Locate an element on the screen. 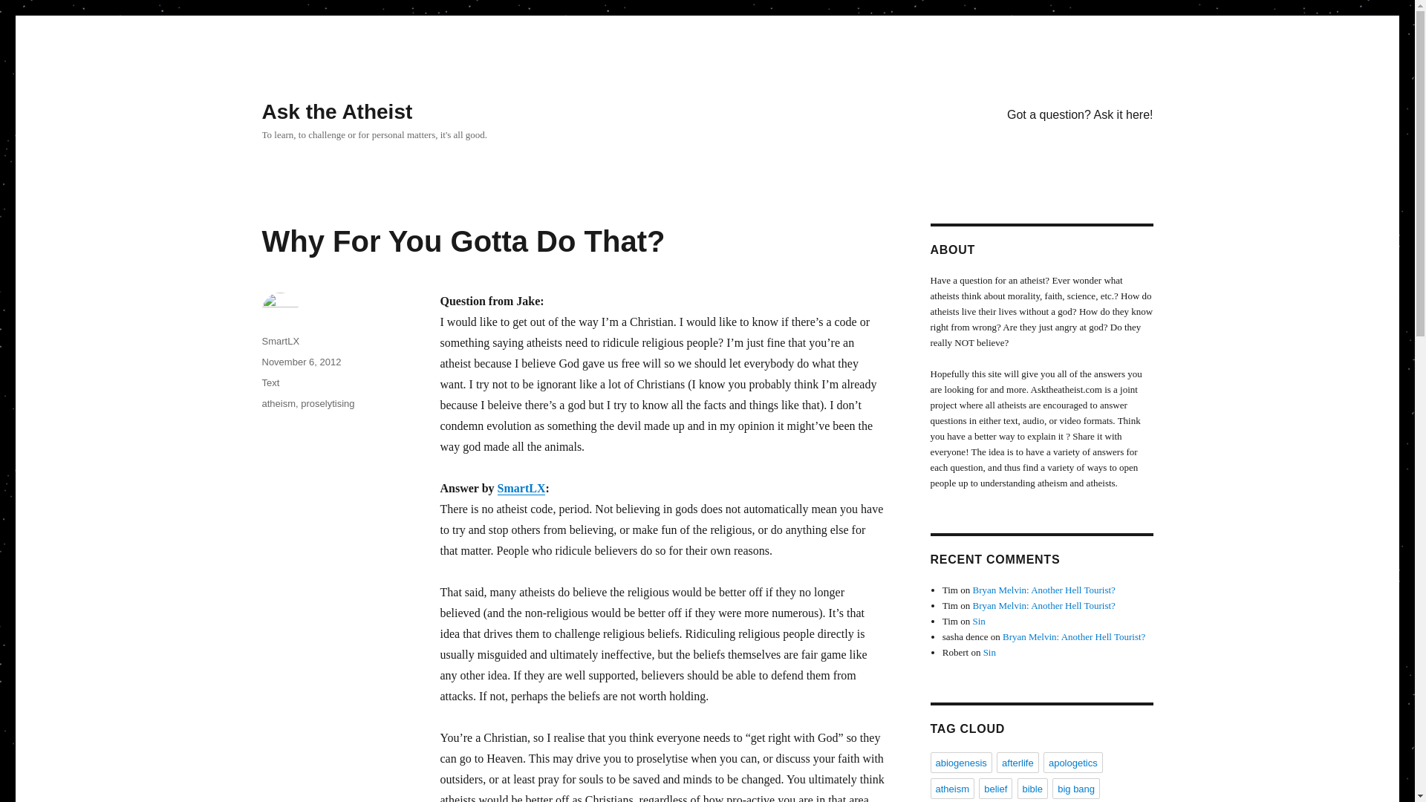  atheism is located at coordinates (951, 788).